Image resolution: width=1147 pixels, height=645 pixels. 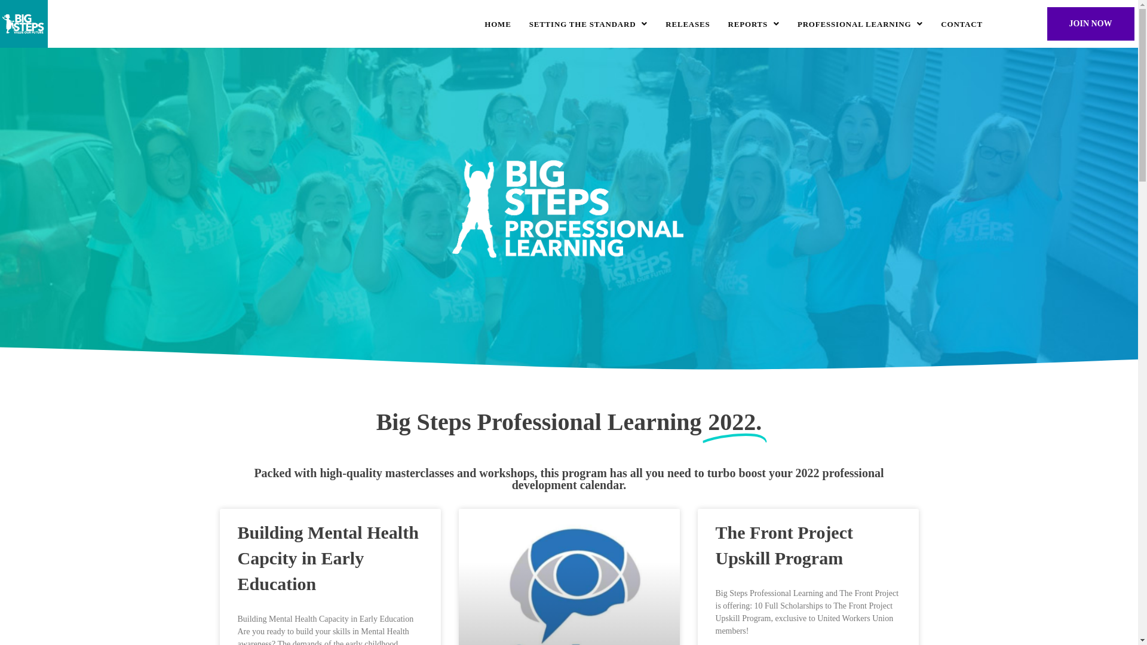 What do you see at coordinates (785, 545) in the screenshot?
I see `The Front Project Upskill Program` at bounding box center [785, 545].